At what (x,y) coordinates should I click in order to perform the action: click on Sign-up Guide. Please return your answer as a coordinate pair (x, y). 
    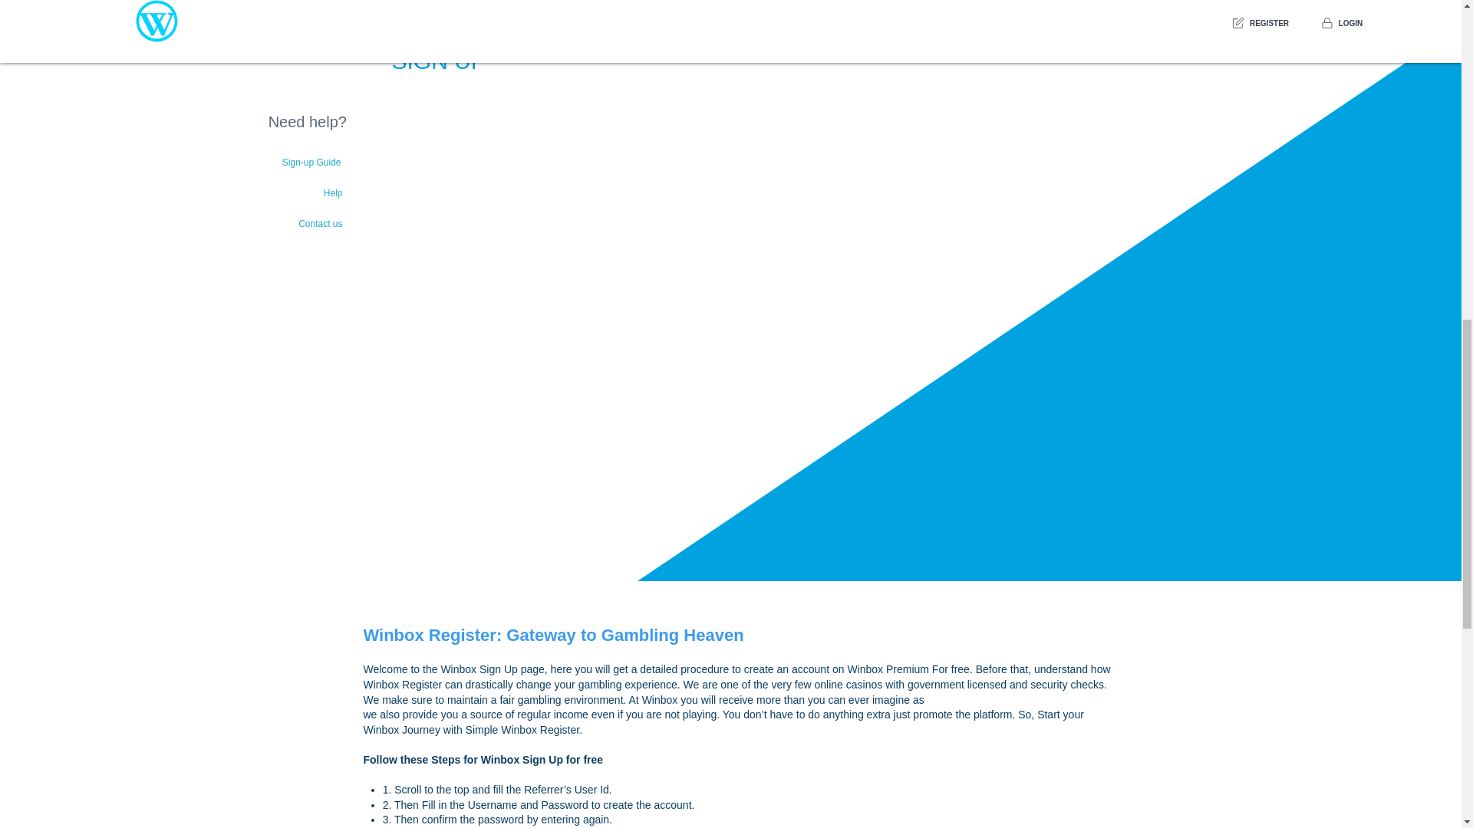
    Looking at the image, I should click on (279, 162).